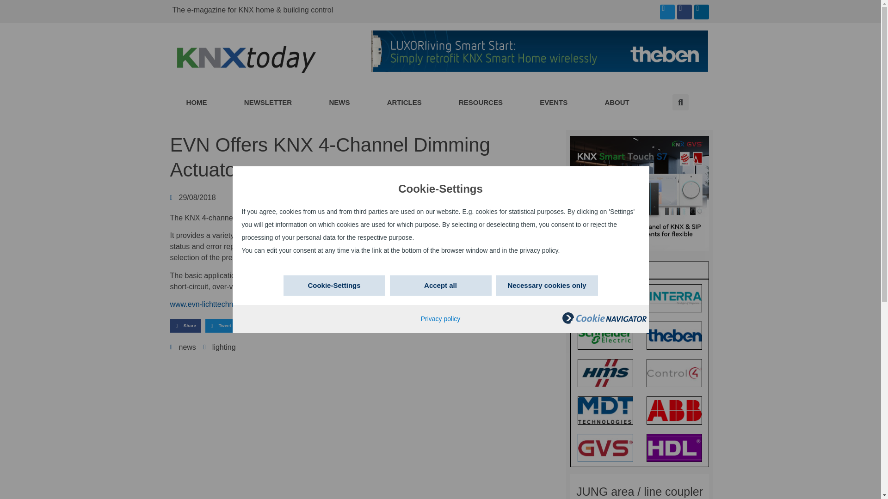 This screenshot has width=888, height=499. I want to click on Cookie-Navigator, so click(604, 318).